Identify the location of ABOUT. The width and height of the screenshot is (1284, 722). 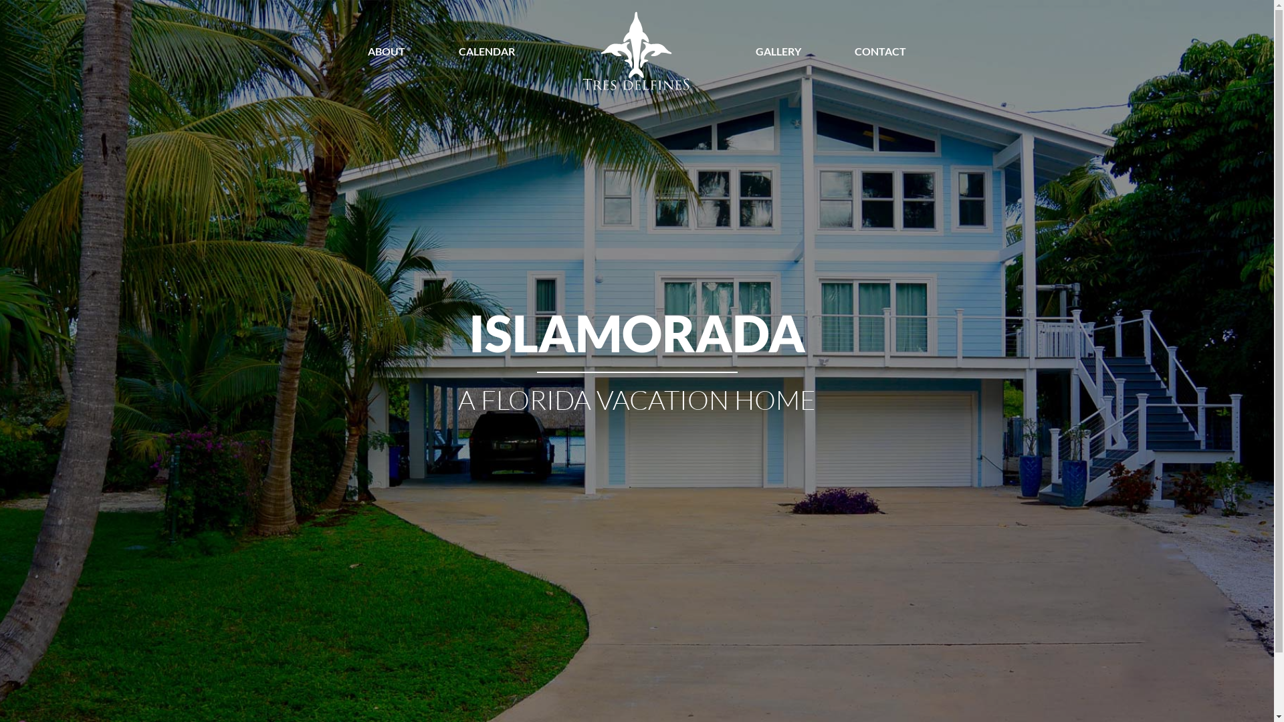
(387, 51).